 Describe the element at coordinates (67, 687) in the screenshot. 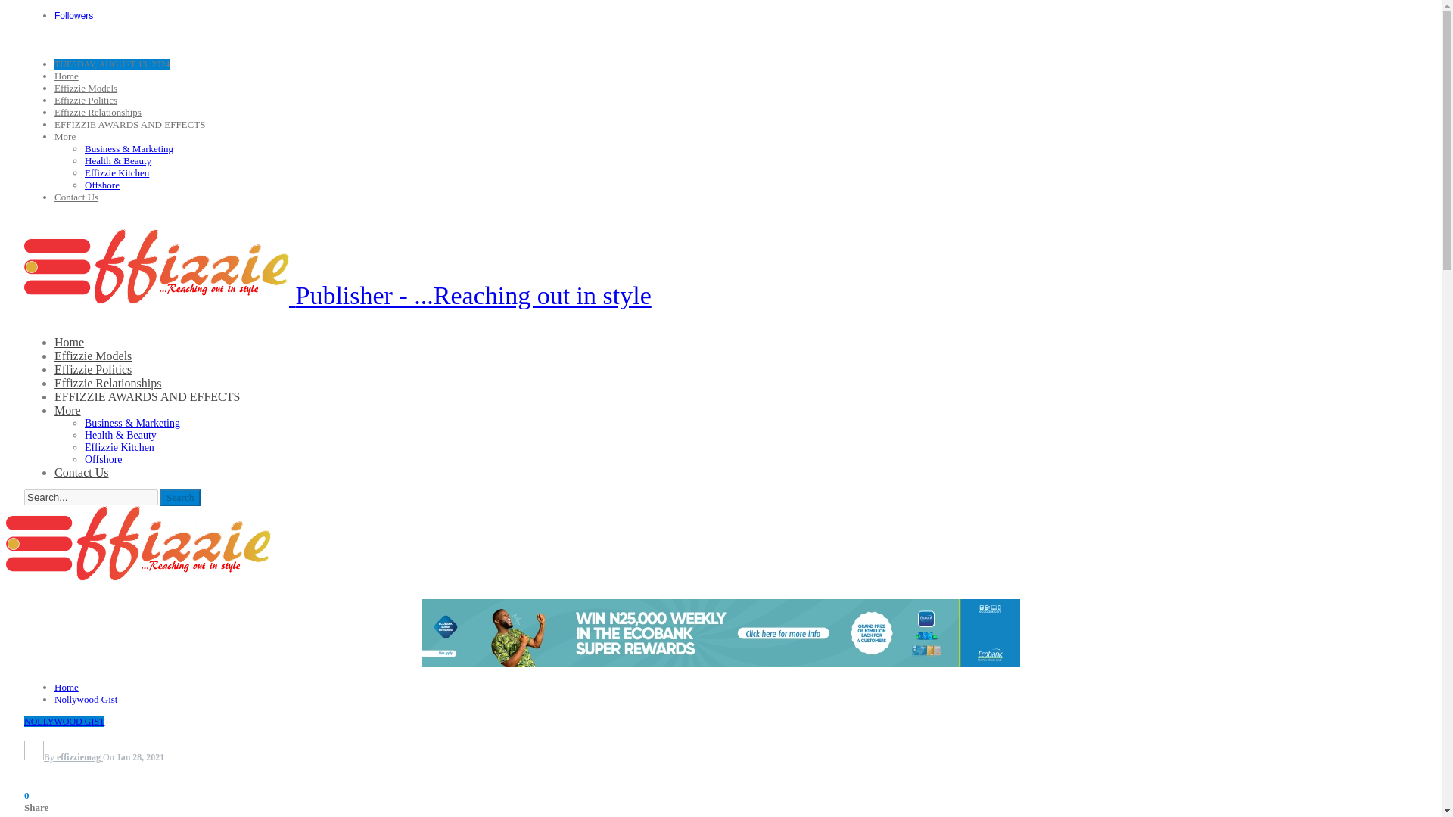

I see `Home` at that location.